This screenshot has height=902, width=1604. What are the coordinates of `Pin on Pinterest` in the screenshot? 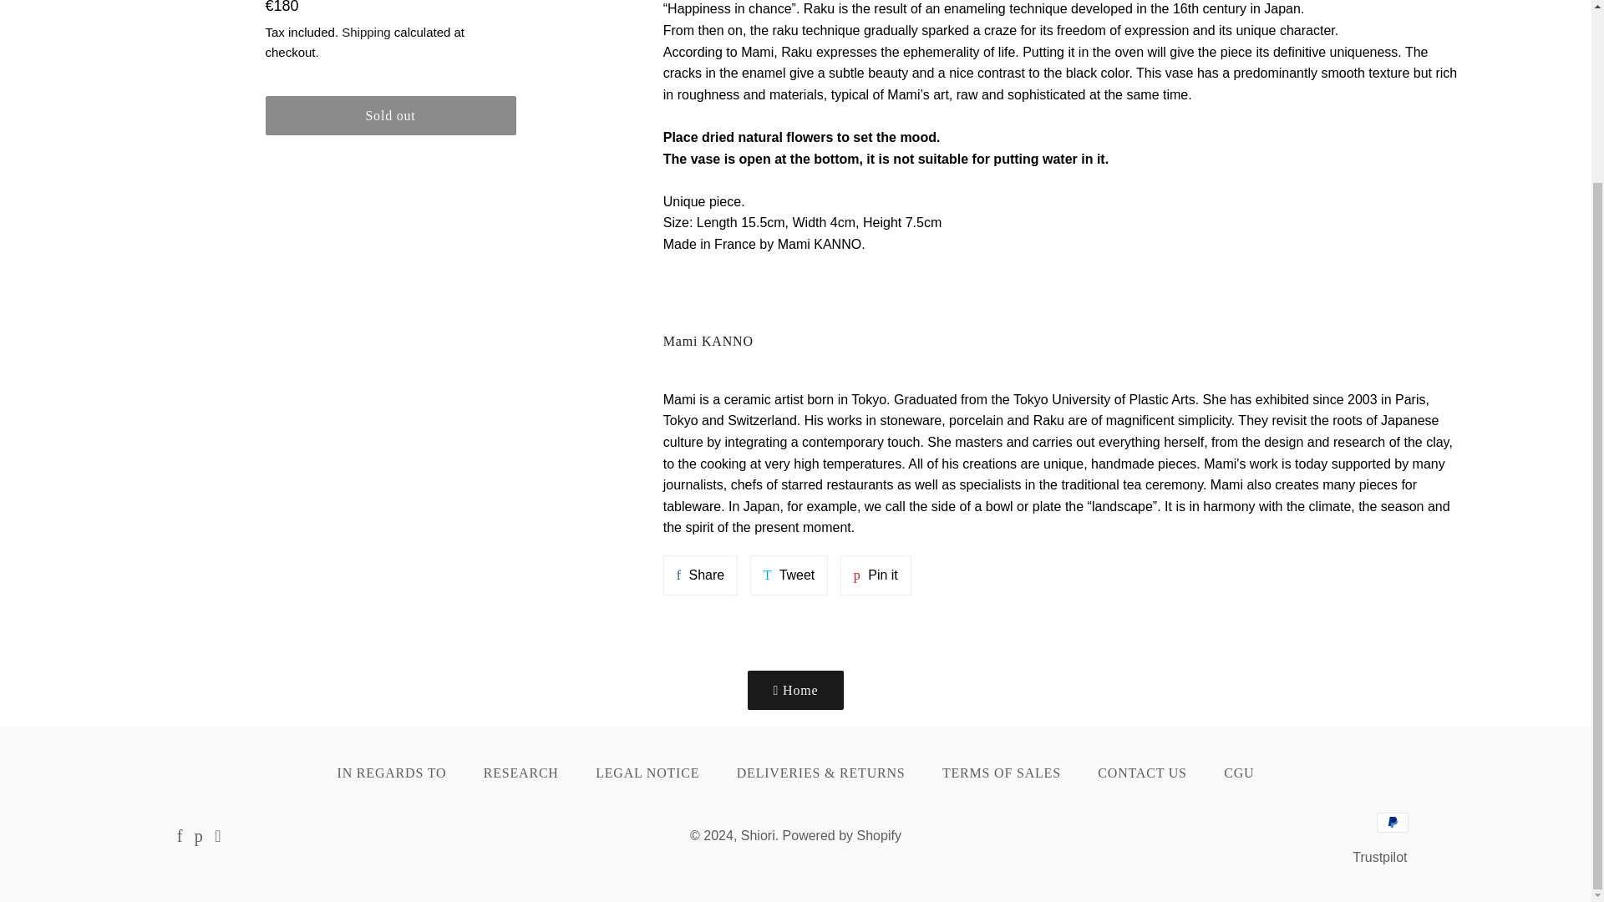 It's located at (876, 575).